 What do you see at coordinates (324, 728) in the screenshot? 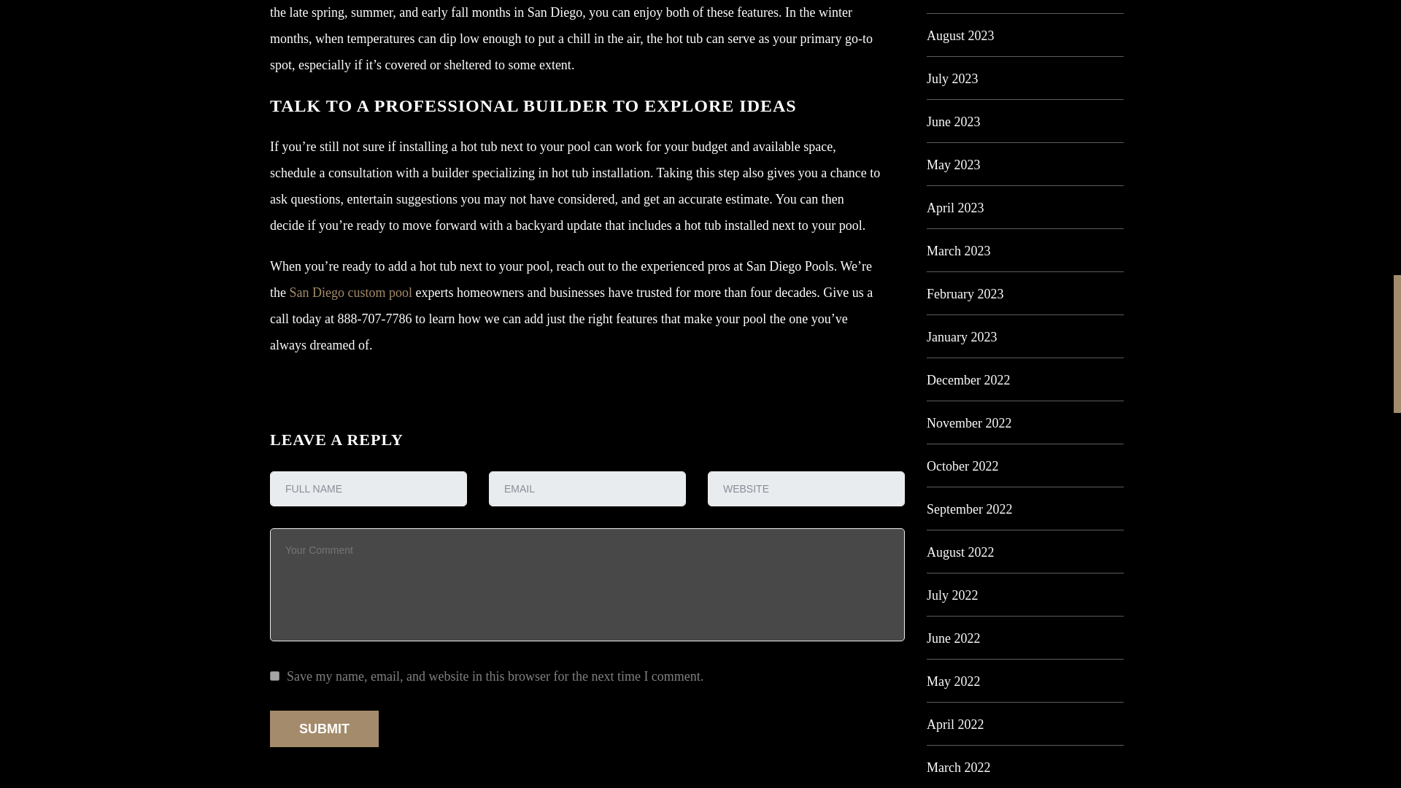
I see `SUBMIT` at bounding box center [324, 728].